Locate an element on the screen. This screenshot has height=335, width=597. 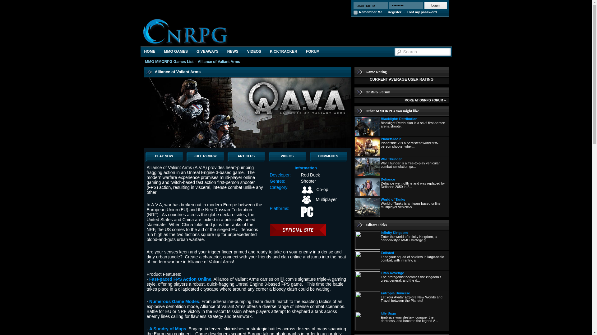
HOME is located at coordinates (150, 51).